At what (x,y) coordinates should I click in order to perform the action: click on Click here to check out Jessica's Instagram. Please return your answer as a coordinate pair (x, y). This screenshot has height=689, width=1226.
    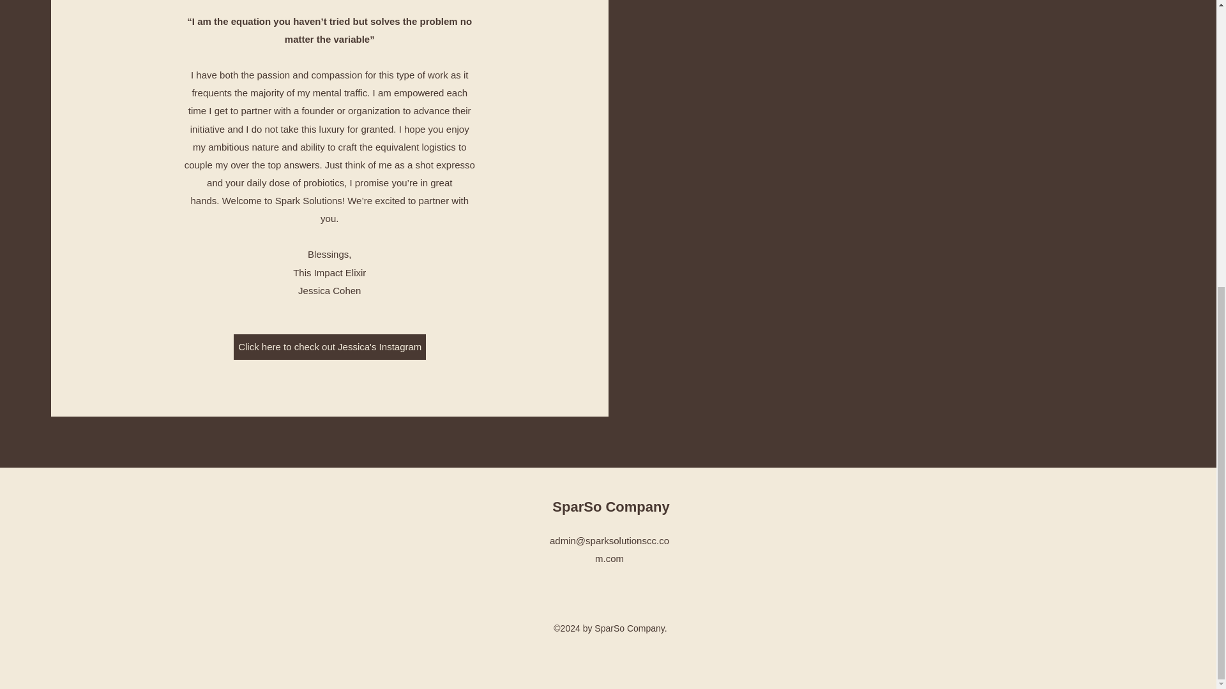
    Looking at the image, I should click on (329, 346).